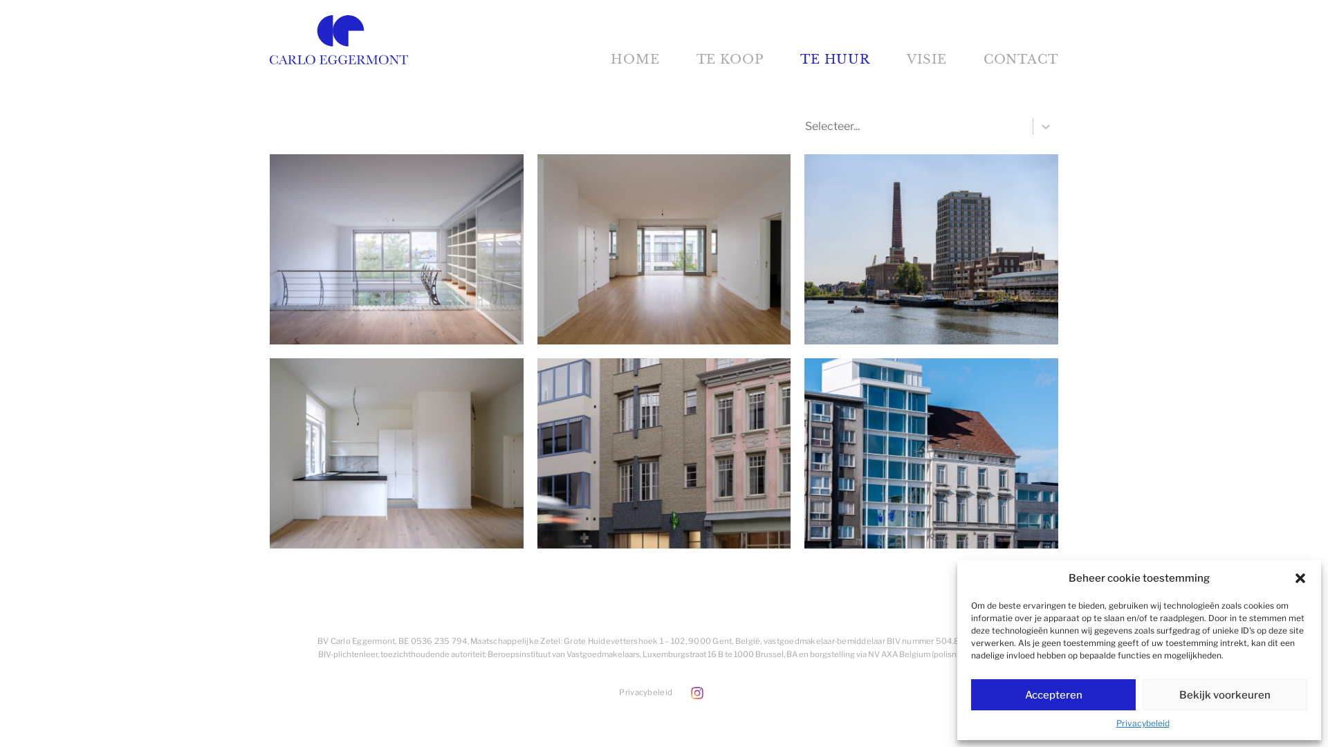 This screenshot has width=1328, height=747. What do you see at coordinates (1143, 723) in the screenshot?
I see `Privacybeleid` at bounding box center [1143, 723].